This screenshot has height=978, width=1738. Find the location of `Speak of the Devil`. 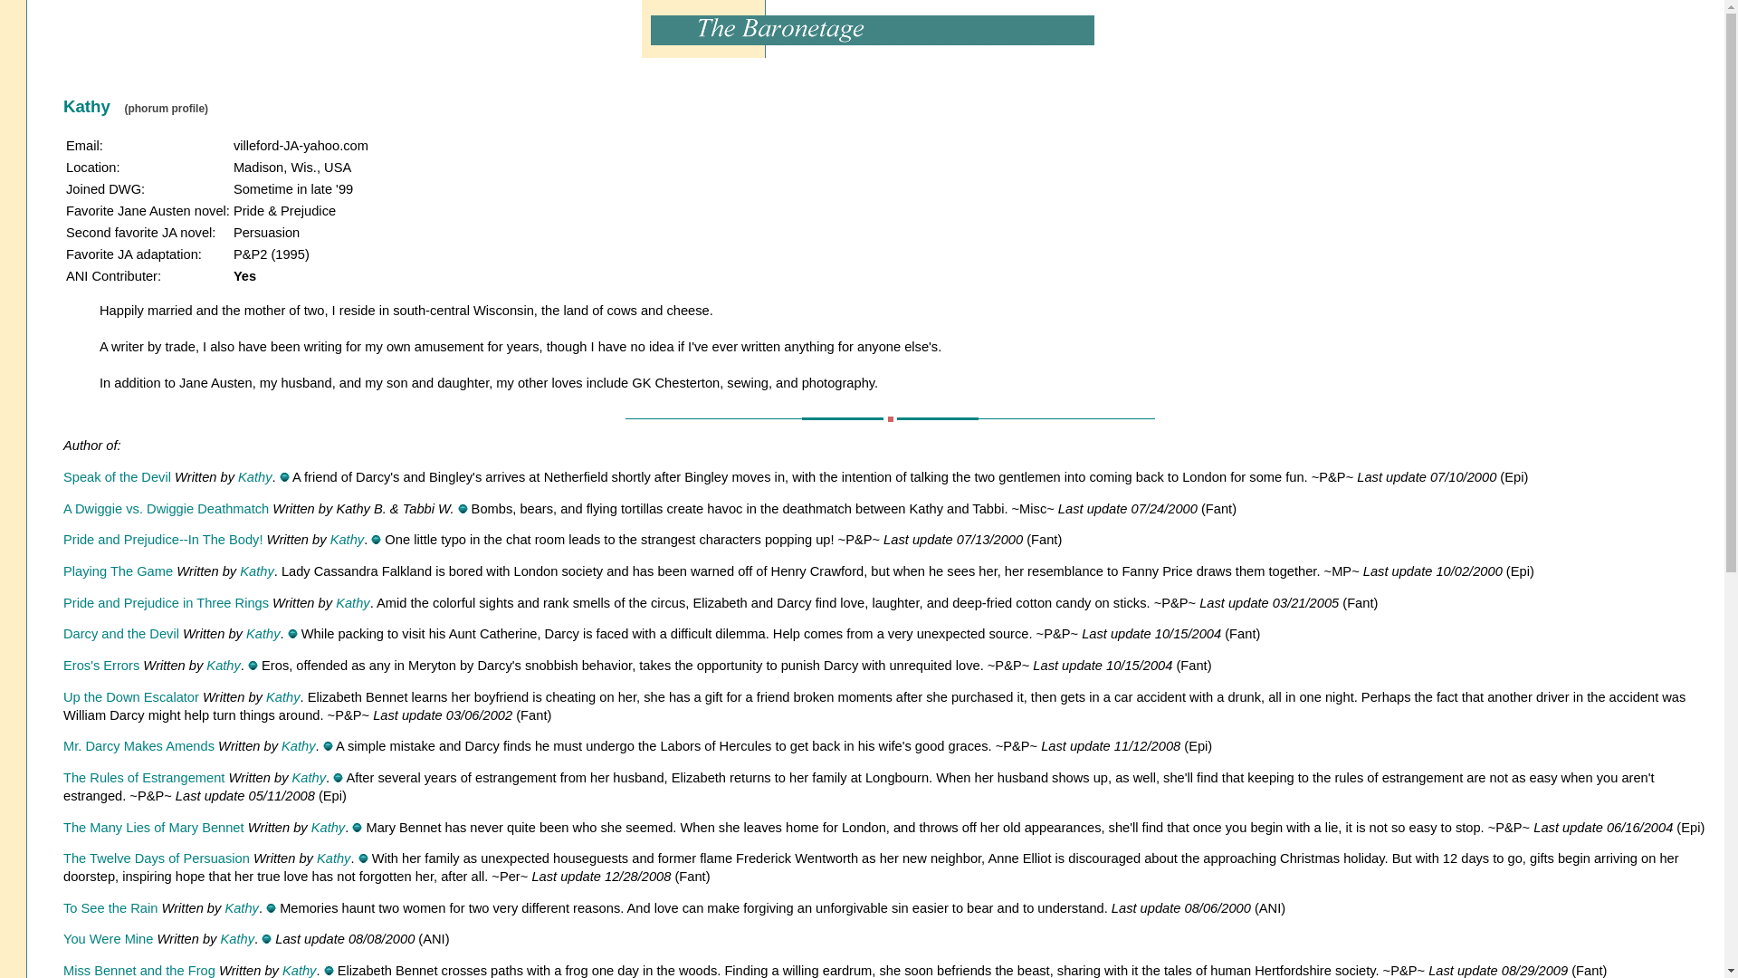

Speak of the Devil is located at coordinates (116, 476).